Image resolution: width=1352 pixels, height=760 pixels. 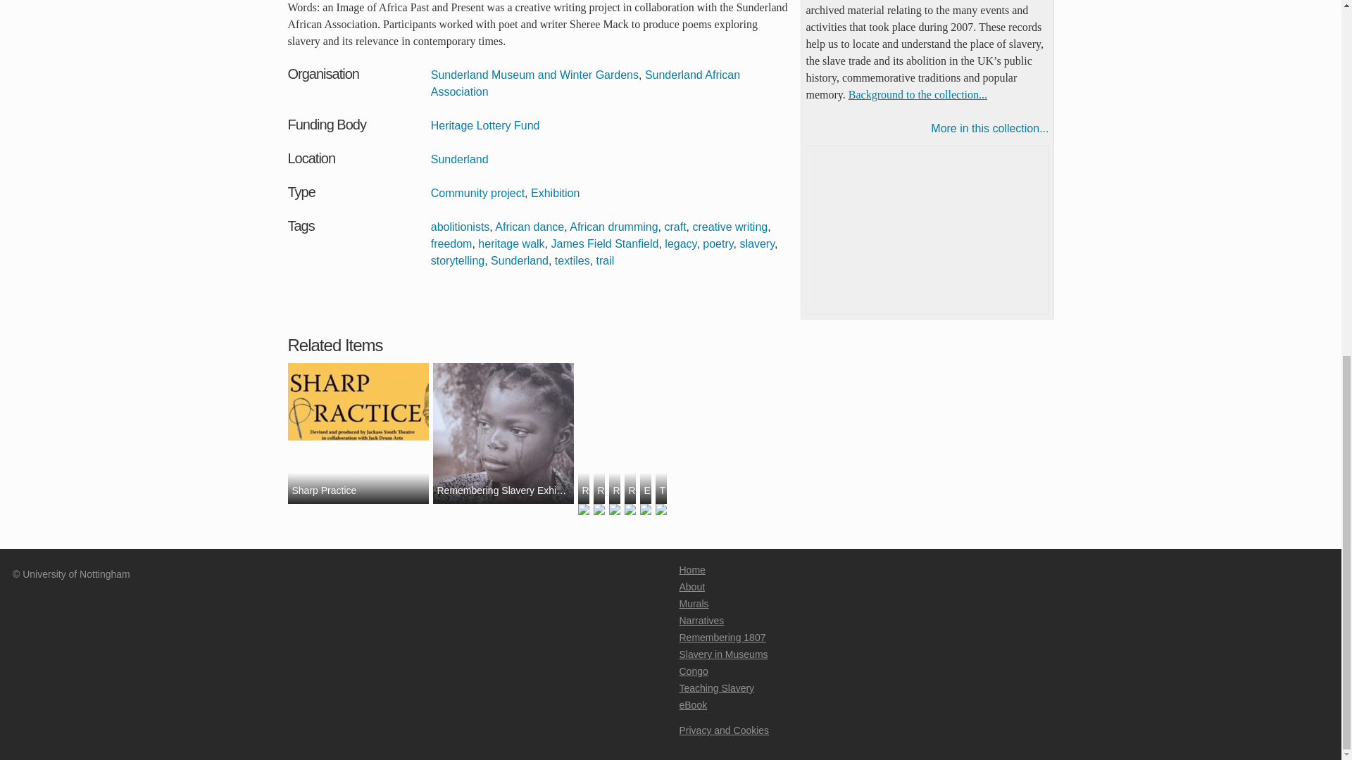 What do you see at coordinates (927, 128) in the screenshot?
I see `More in this collection...` at bounding box center [927, 128].